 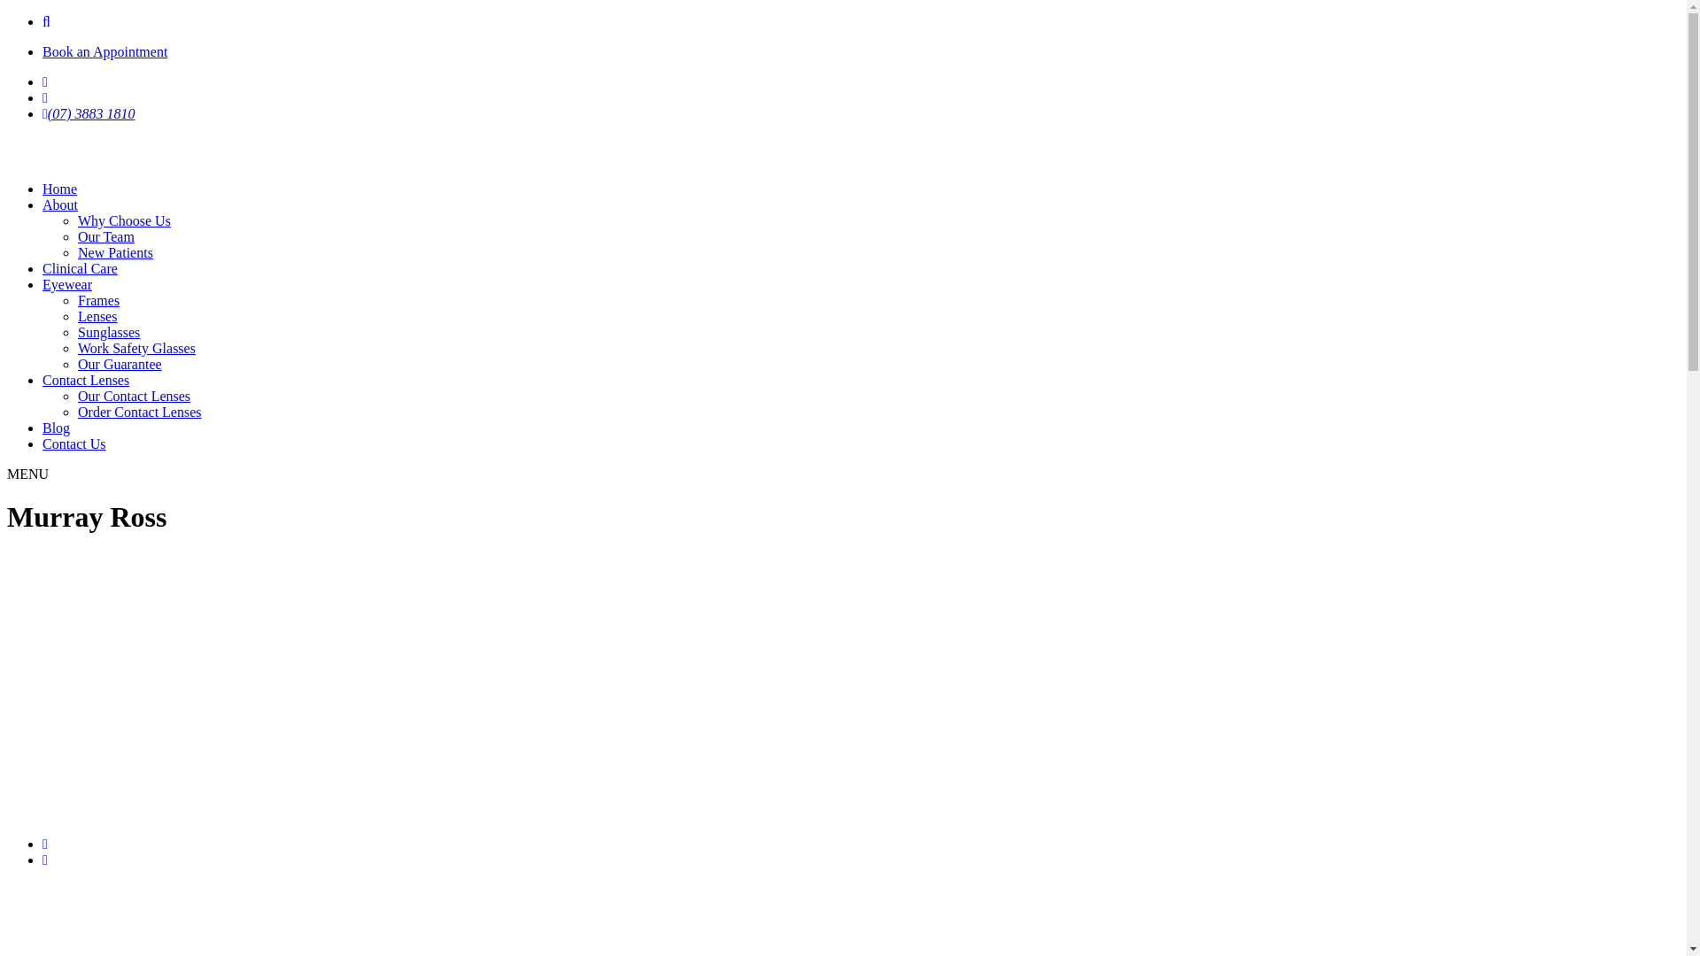 I want to click on Home, so click(x=60, y=189).